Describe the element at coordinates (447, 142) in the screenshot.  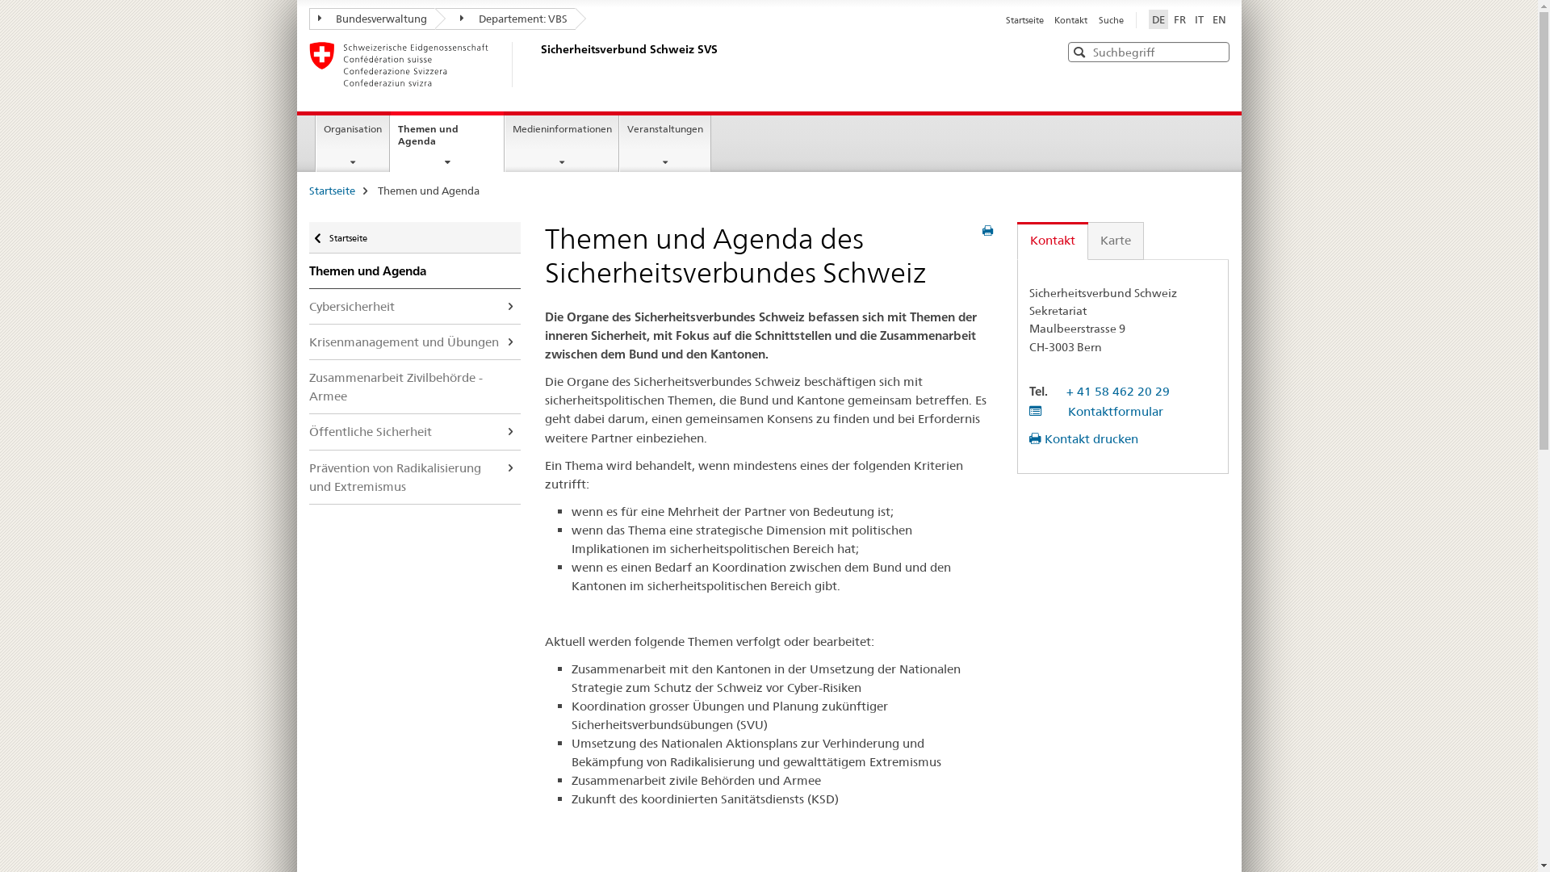
I see `Themen und Agenda
current page` at that location.